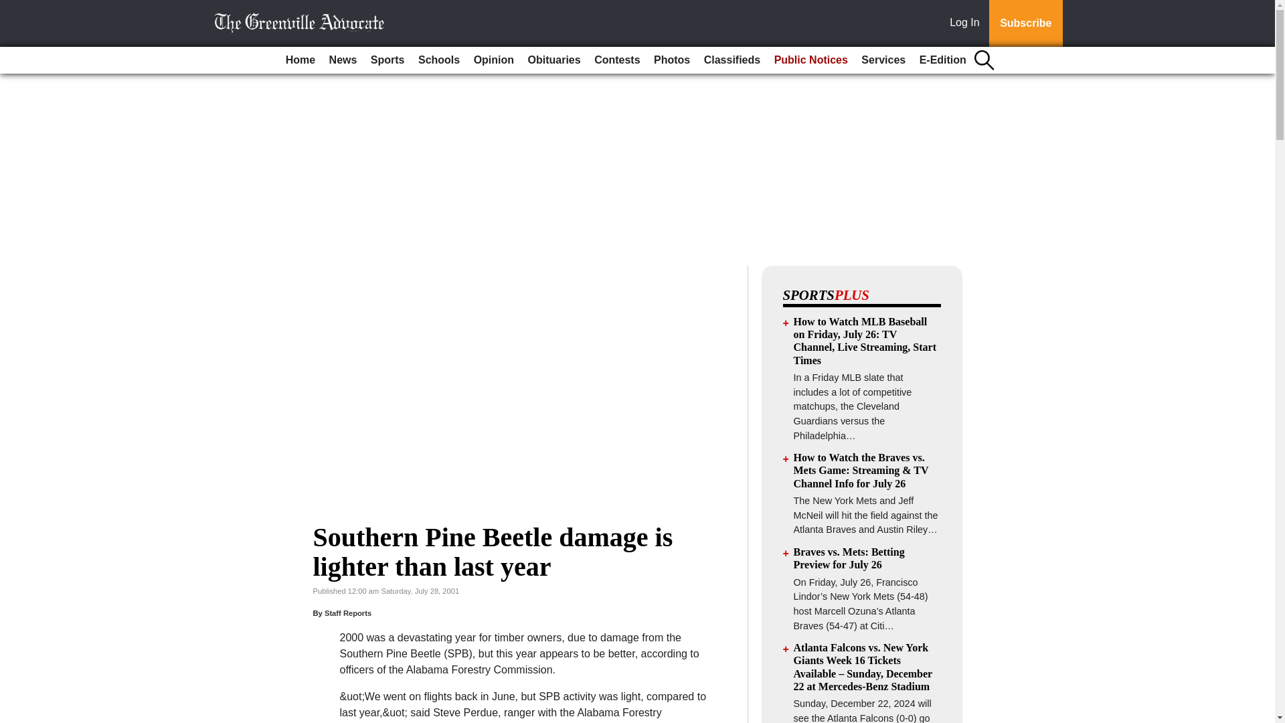 This screenshot has height=723, width=1285. I want to click on Braves vs. Mets: Betting Preview for July 26, so click(849, 558).